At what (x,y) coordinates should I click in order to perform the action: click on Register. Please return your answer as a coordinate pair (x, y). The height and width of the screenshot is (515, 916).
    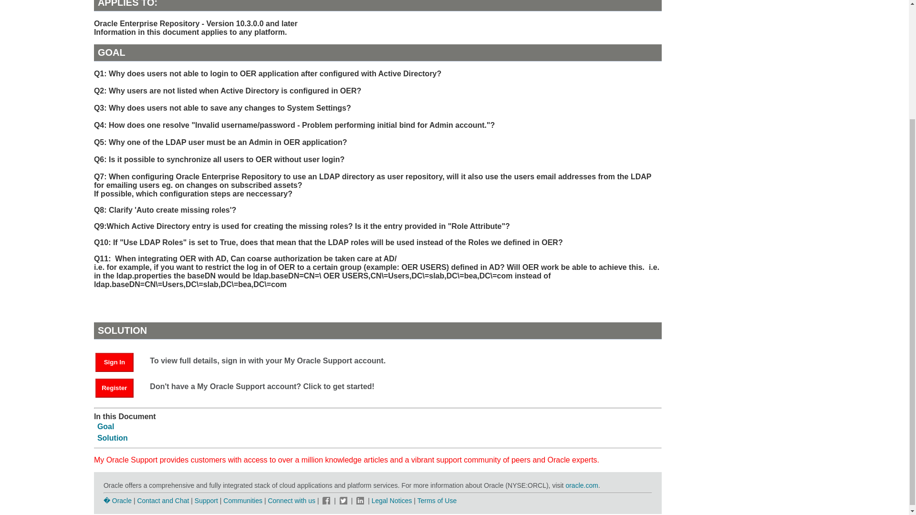
    Looking at the image, I should click on (119, 387).